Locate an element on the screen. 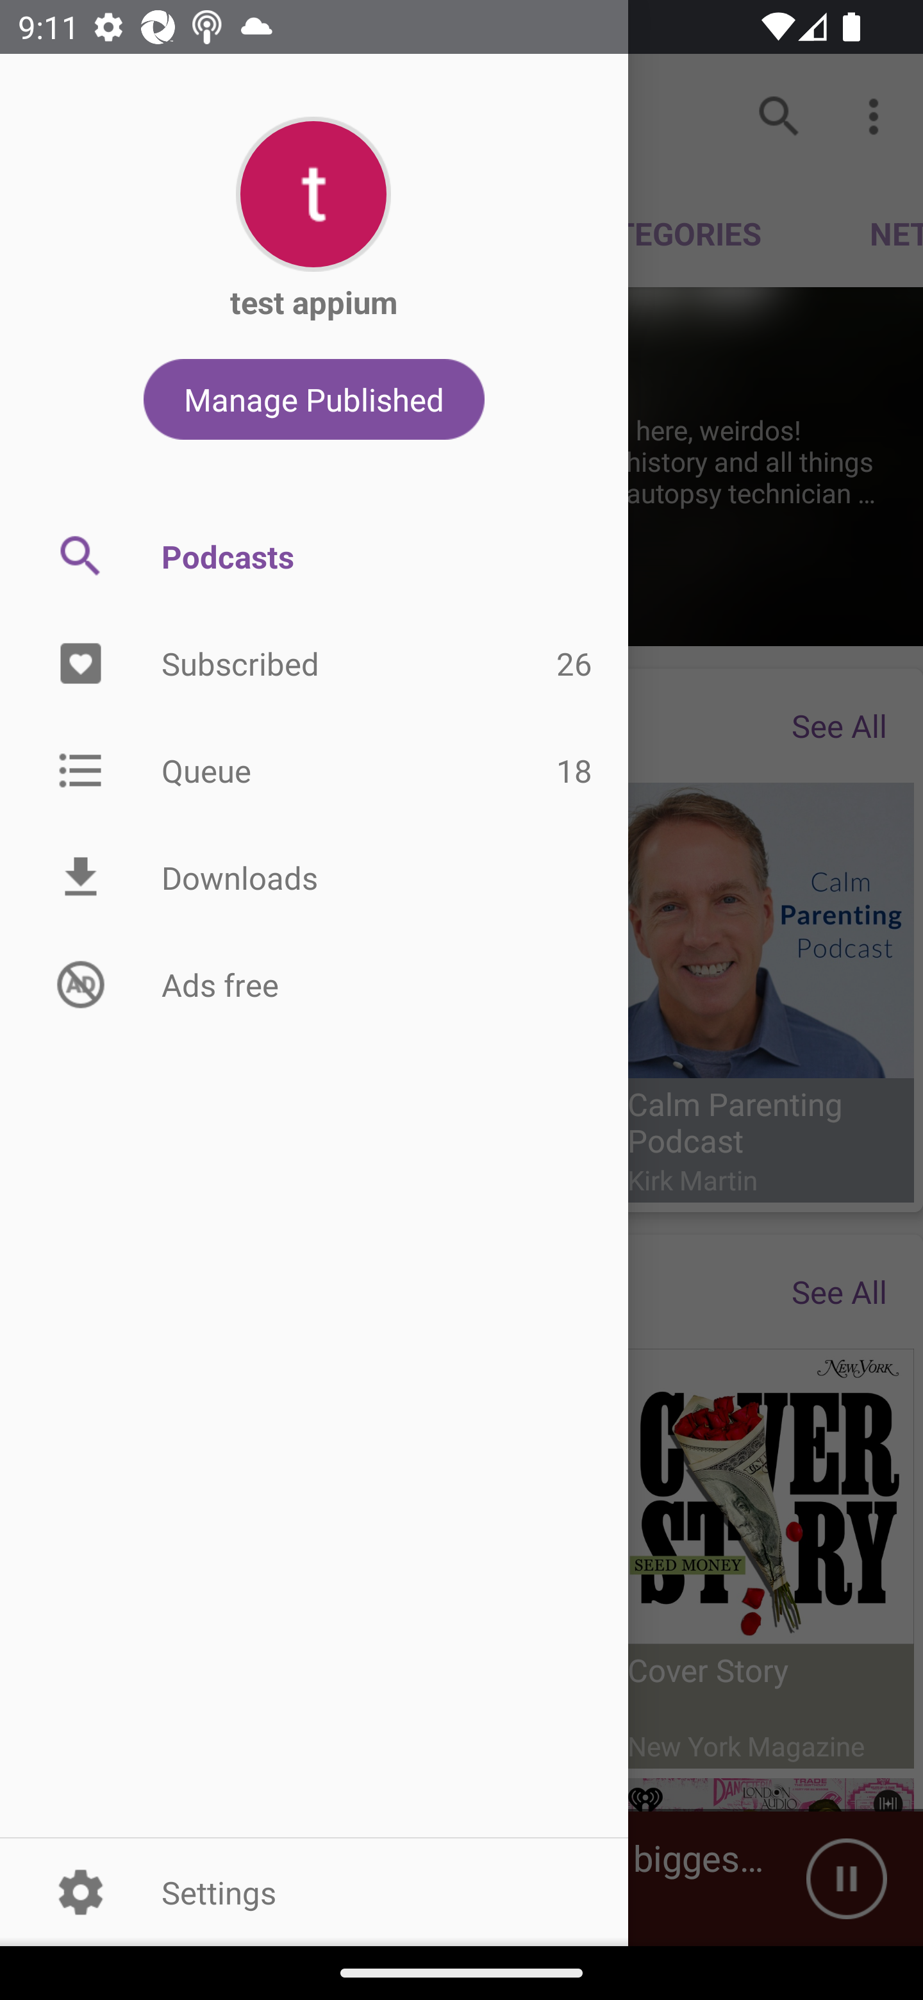  Picture Podcasts is located at coordinates (314, 556).